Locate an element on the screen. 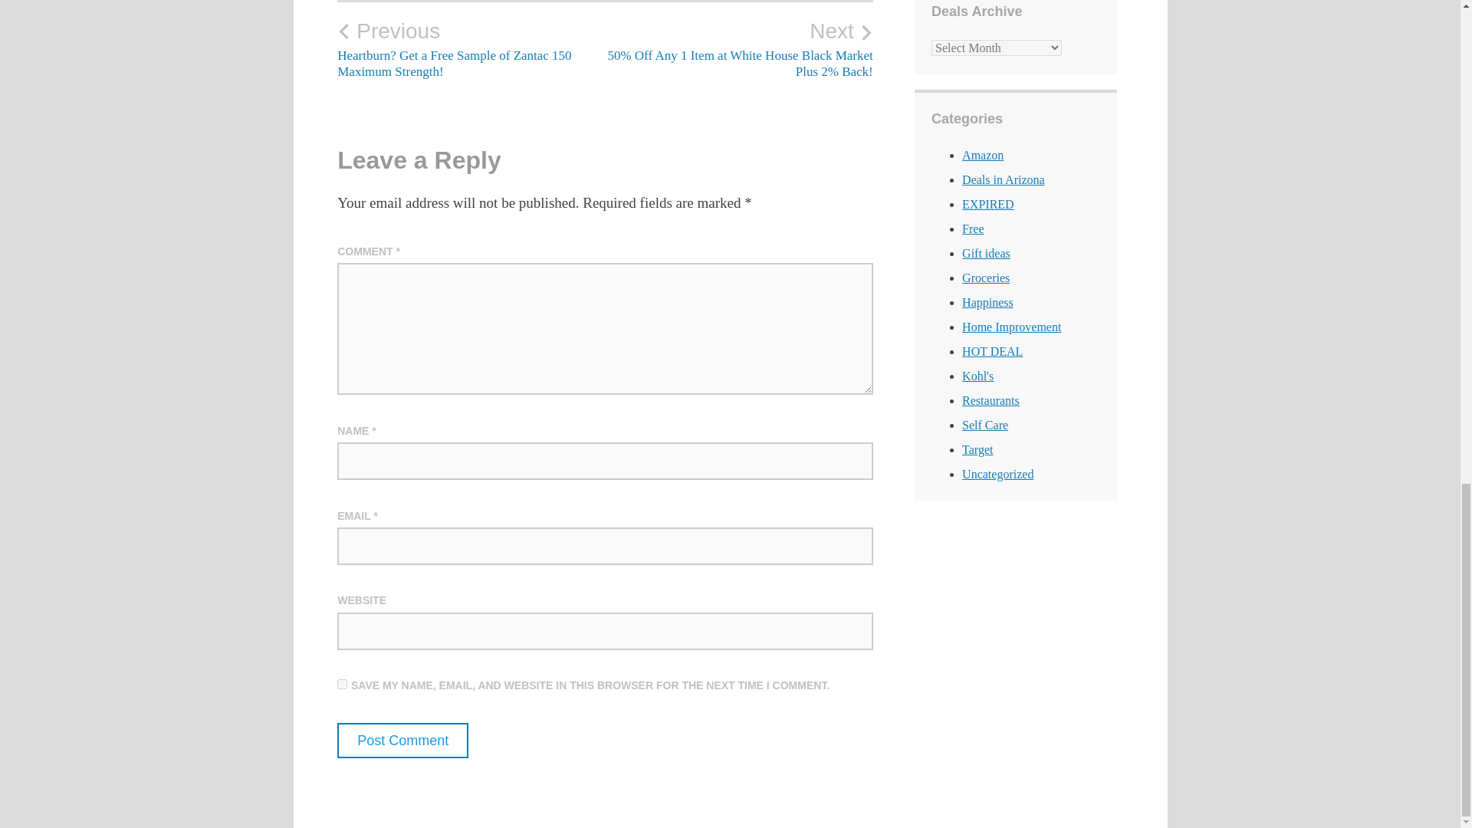 The image size is (1472, 828). EXPIRED is located at coordinates (987, 204).